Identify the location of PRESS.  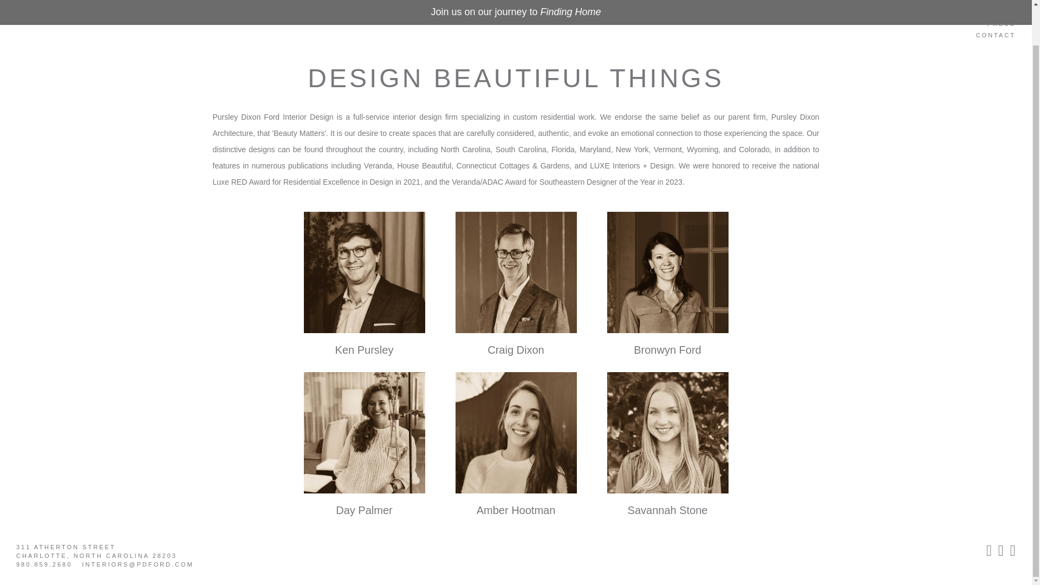
(983, 25).